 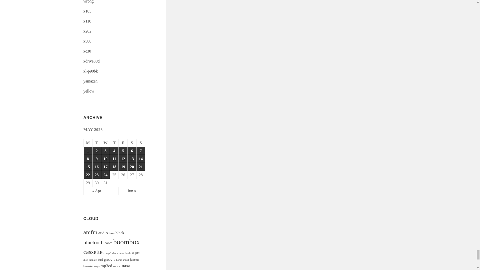 I want to click on Monday, so click(x=88, y=143).